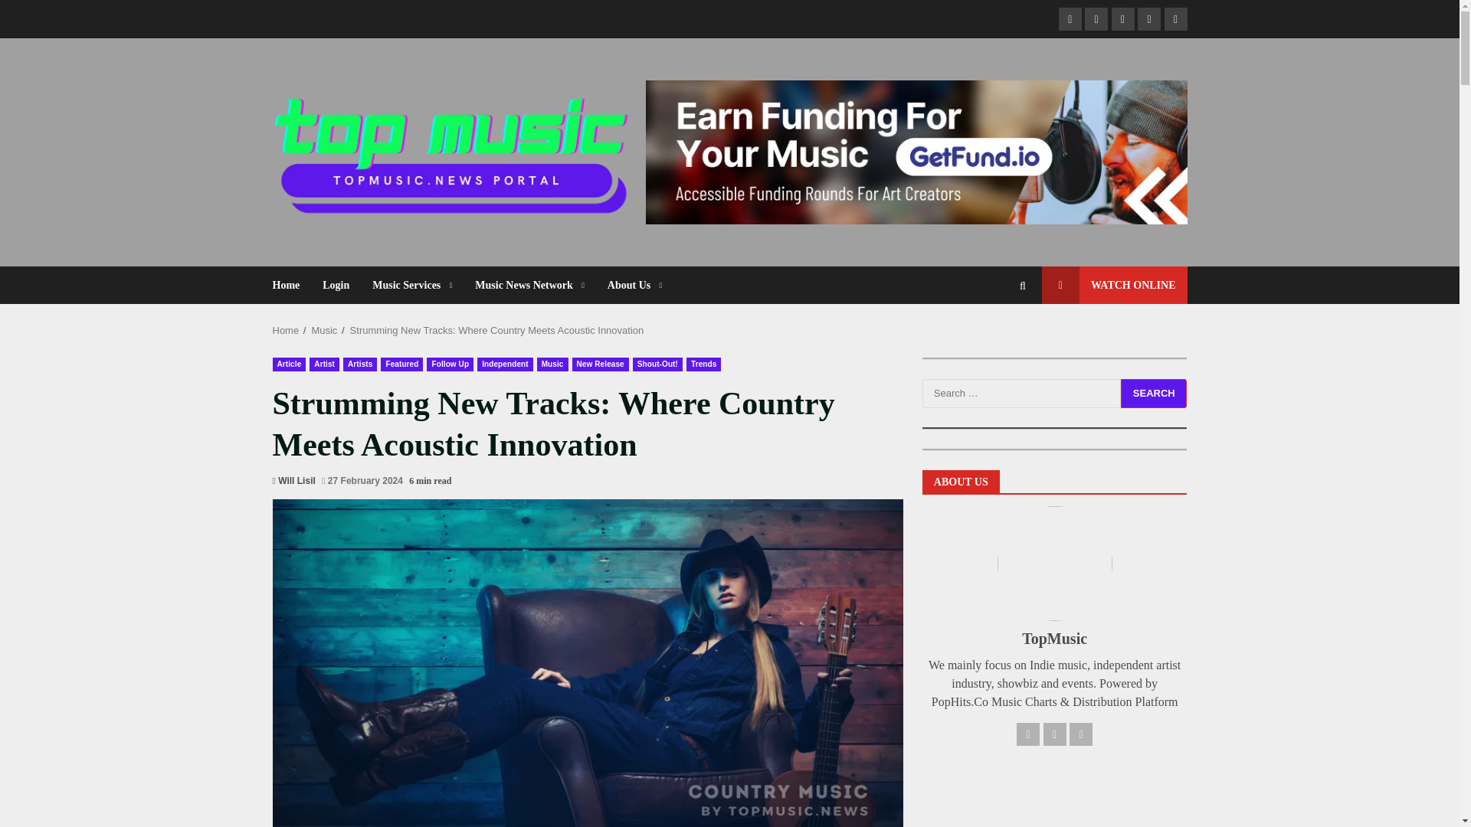  What do you see at coordinates (289, 364) in the screenshot?
I see `Article` at bounding box center [289, 364].